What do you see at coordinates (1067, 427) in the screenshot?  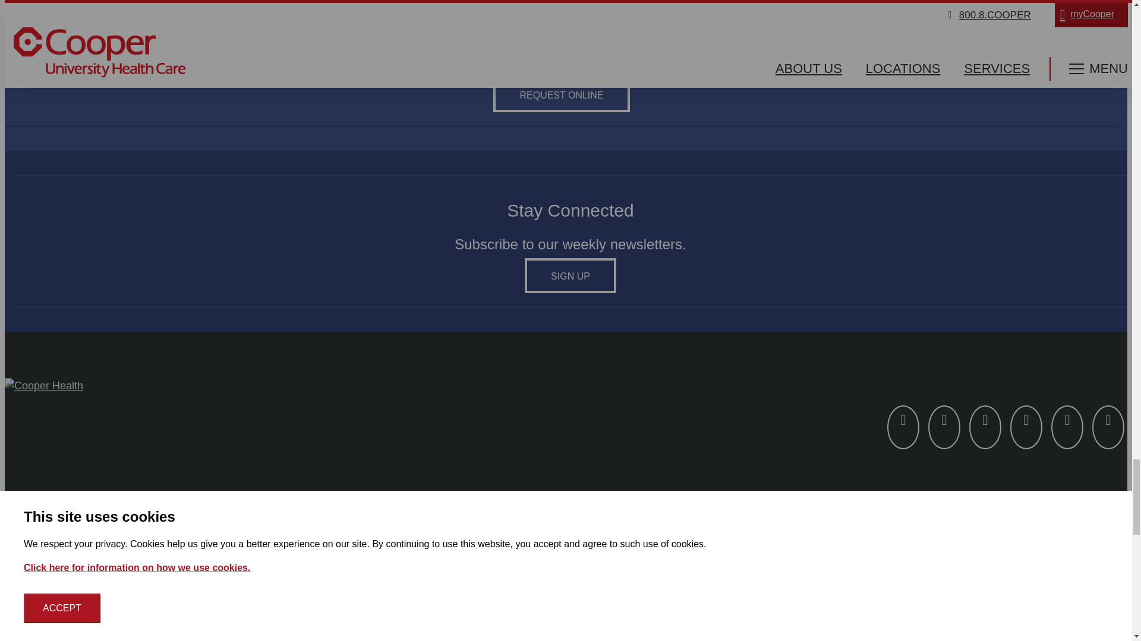 I see `Youtube` at bounding box center [1067, 427].